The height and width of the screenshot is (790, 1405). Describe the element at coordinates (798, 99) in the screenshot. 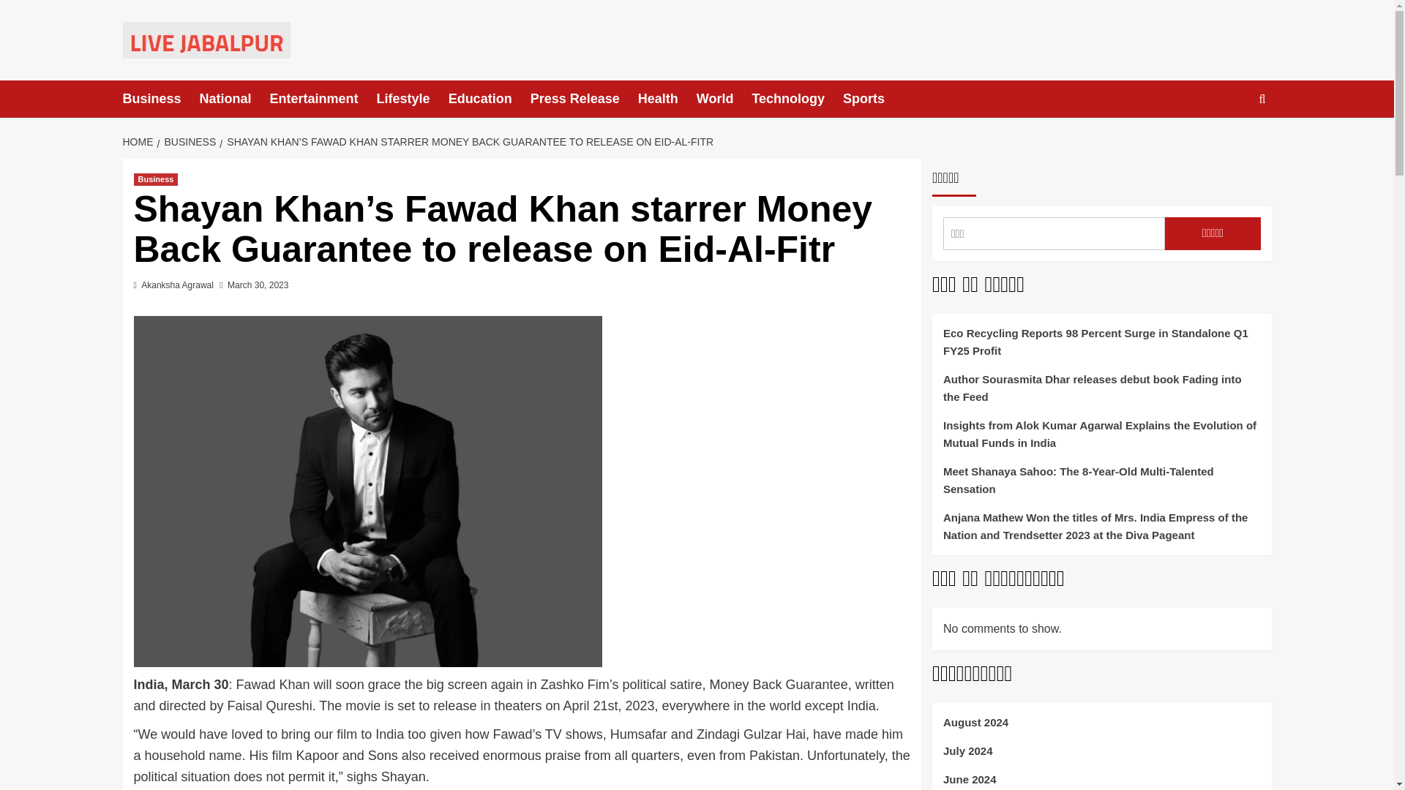

I see `Technology` at that location.